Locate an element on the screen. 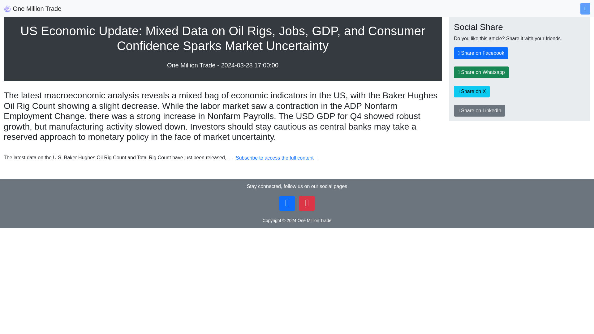 The width and height of the screenshot is (594, 334). One Million Trade is located at coordinates (32, 8).